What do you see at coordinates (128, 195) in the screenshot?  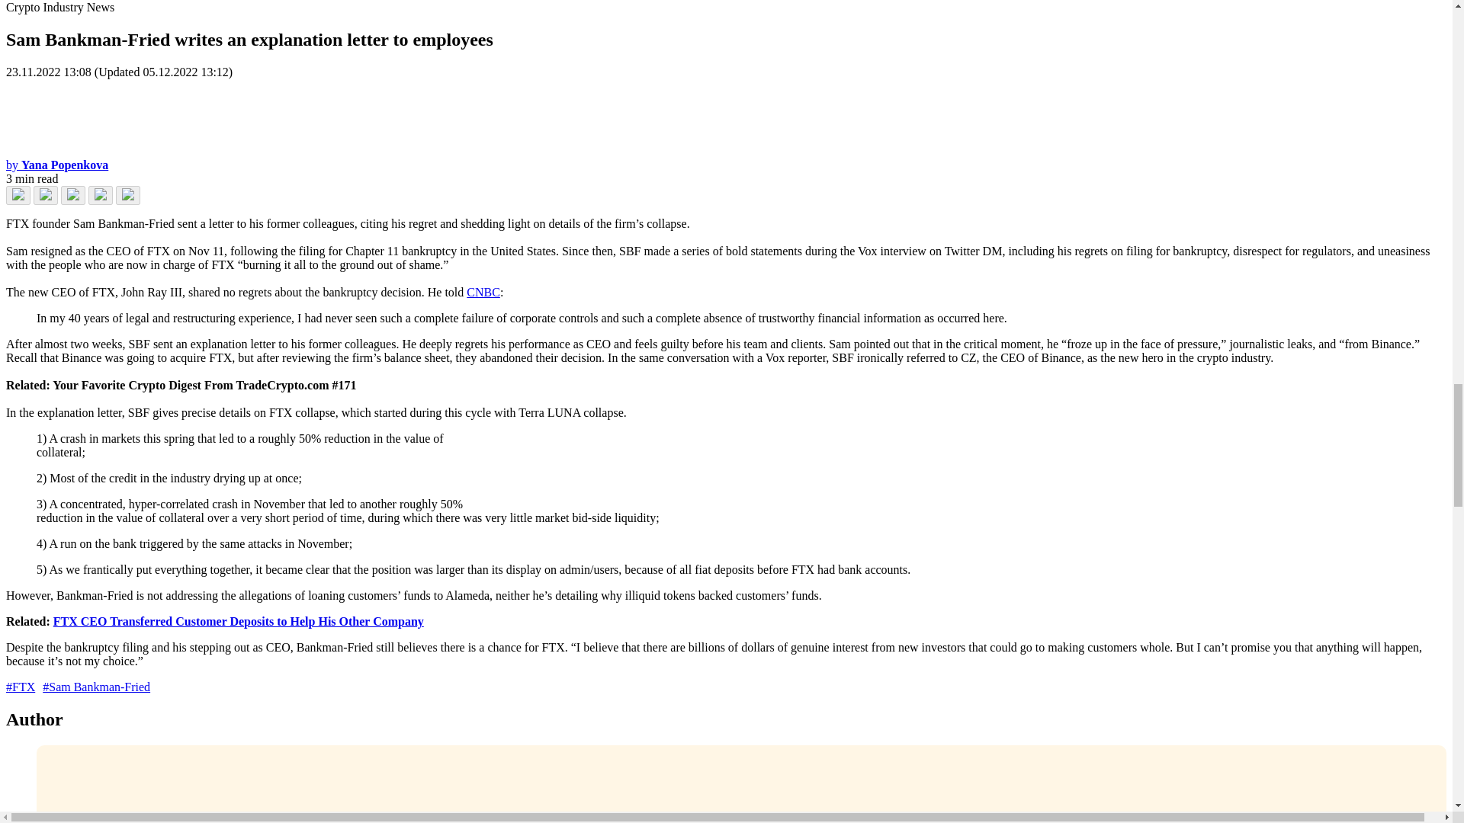 I see `Telegram` at bounding box center [128, 195].